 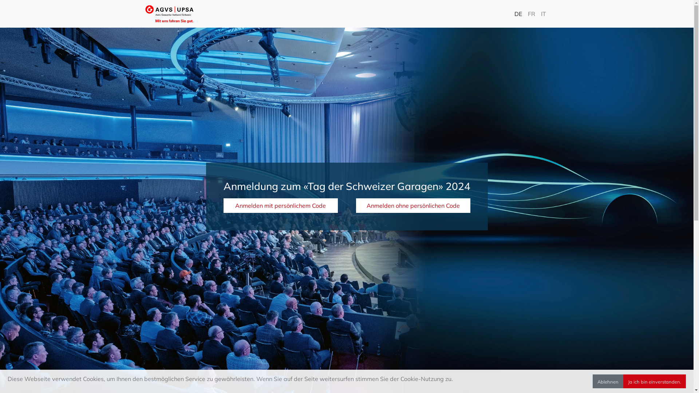 What do you see at coordinates (544, 14) in the screenshot?
I see `IT` at bounding box center [544, 14].